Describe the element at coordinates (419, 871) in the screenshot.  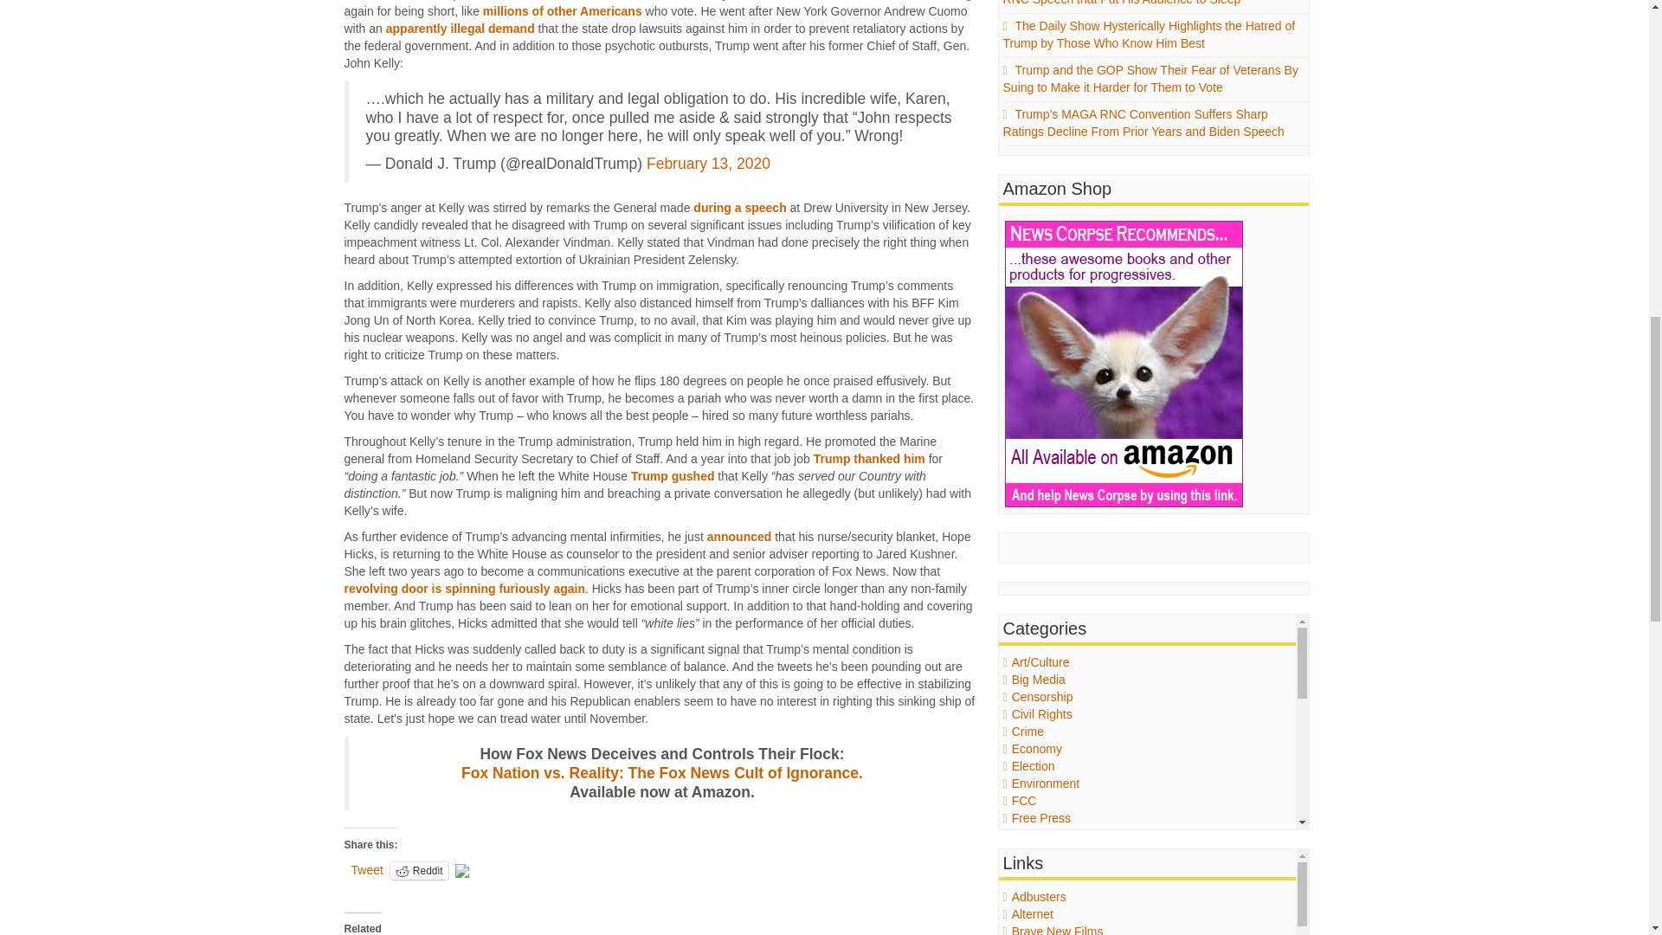
I see `Click to share on Reddit` at that location.